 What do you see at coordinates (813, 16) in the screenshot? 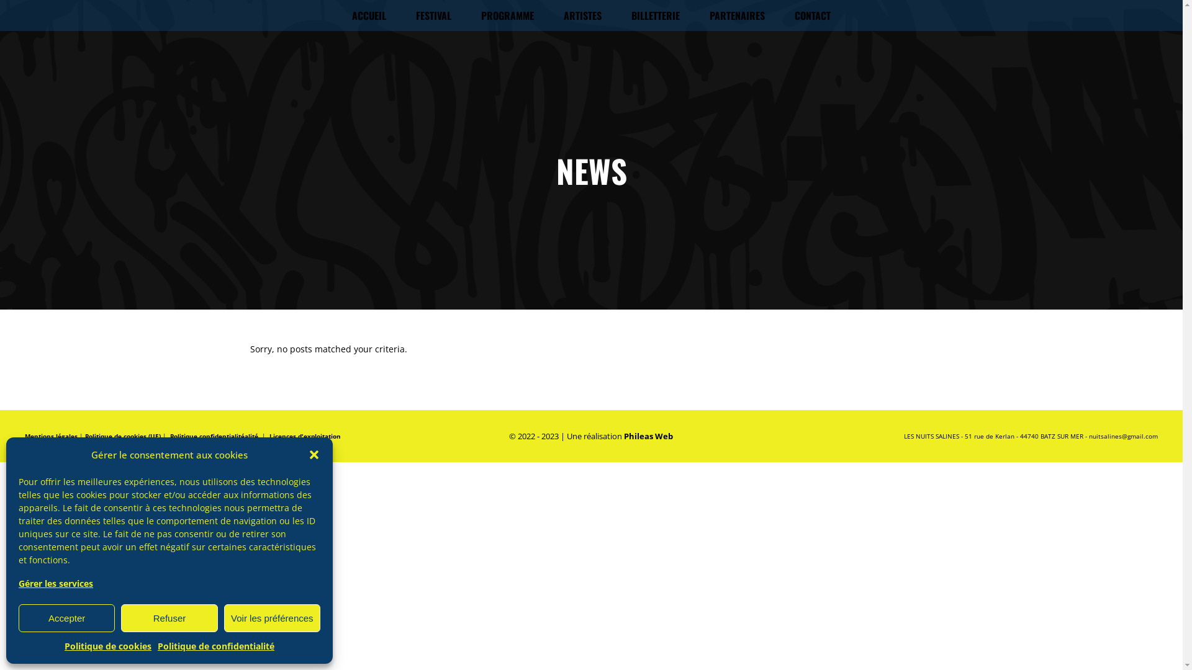
I see `CONTACT` at bounding box center [813, 16].